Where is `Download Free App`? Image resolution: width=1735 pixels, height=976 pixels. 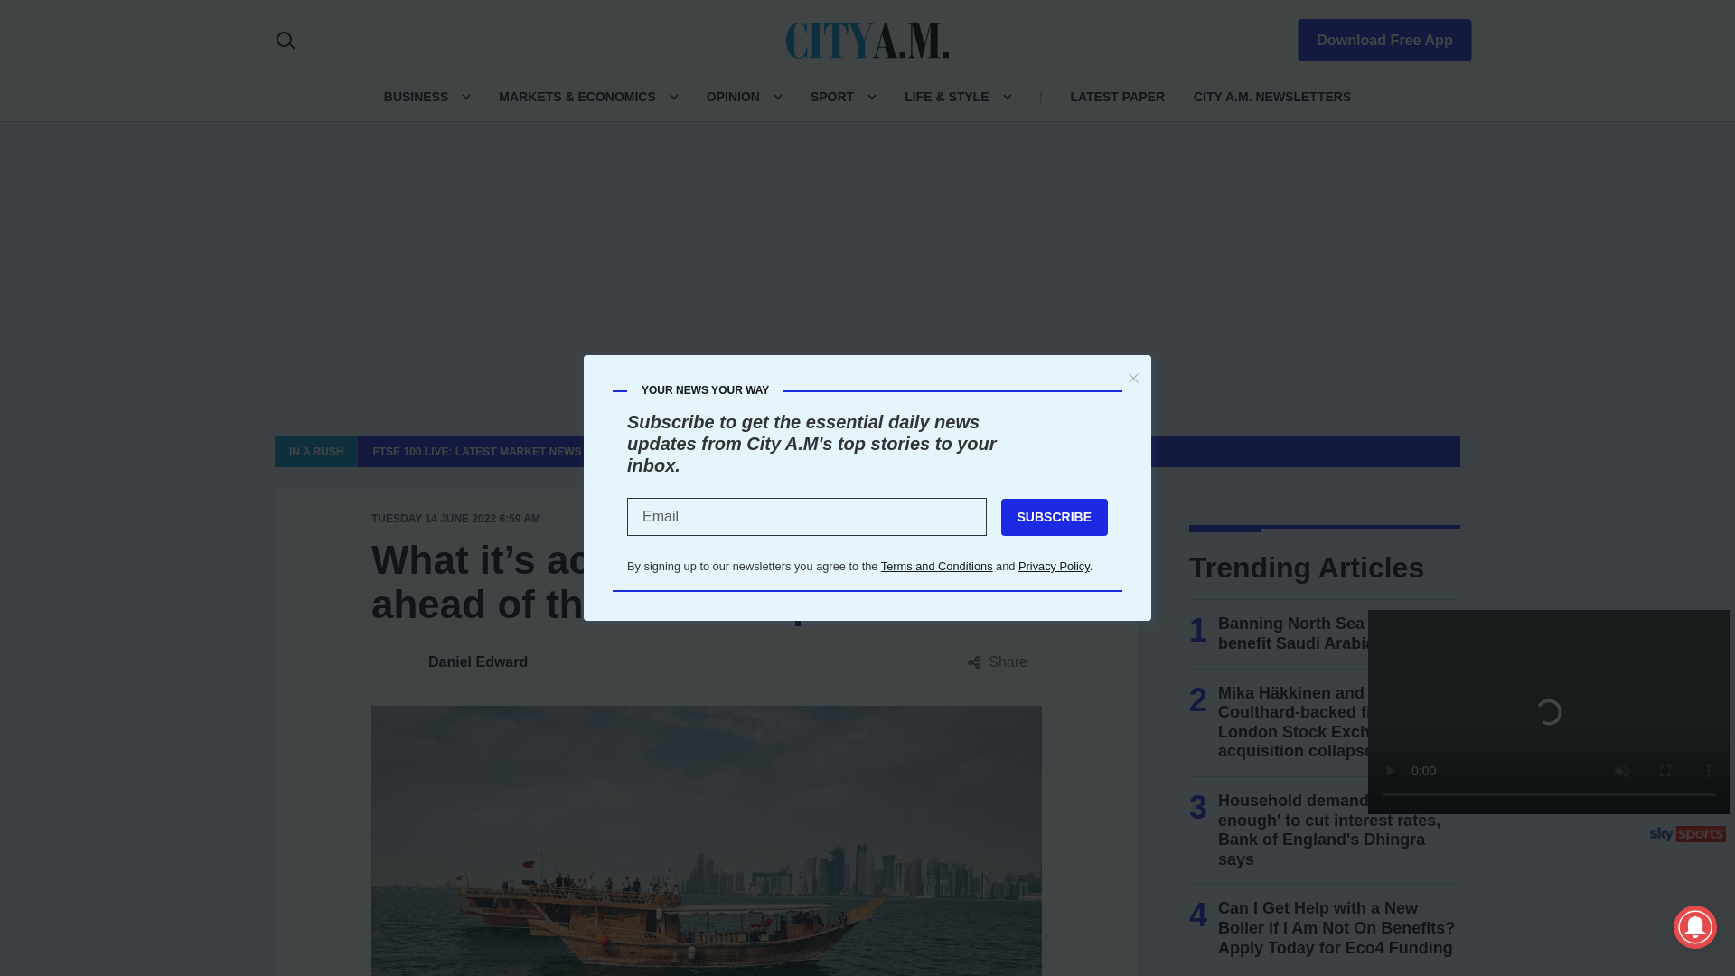 Download Free App is located at coordinates (1374, 36).